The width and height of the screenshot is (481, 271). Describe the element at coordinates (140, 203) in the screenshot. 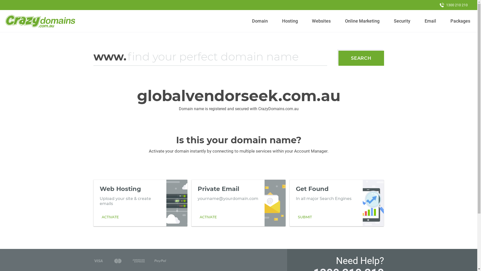

I see `Web Hosting
Upload your site & create emails
ACTIVATE` at that location.